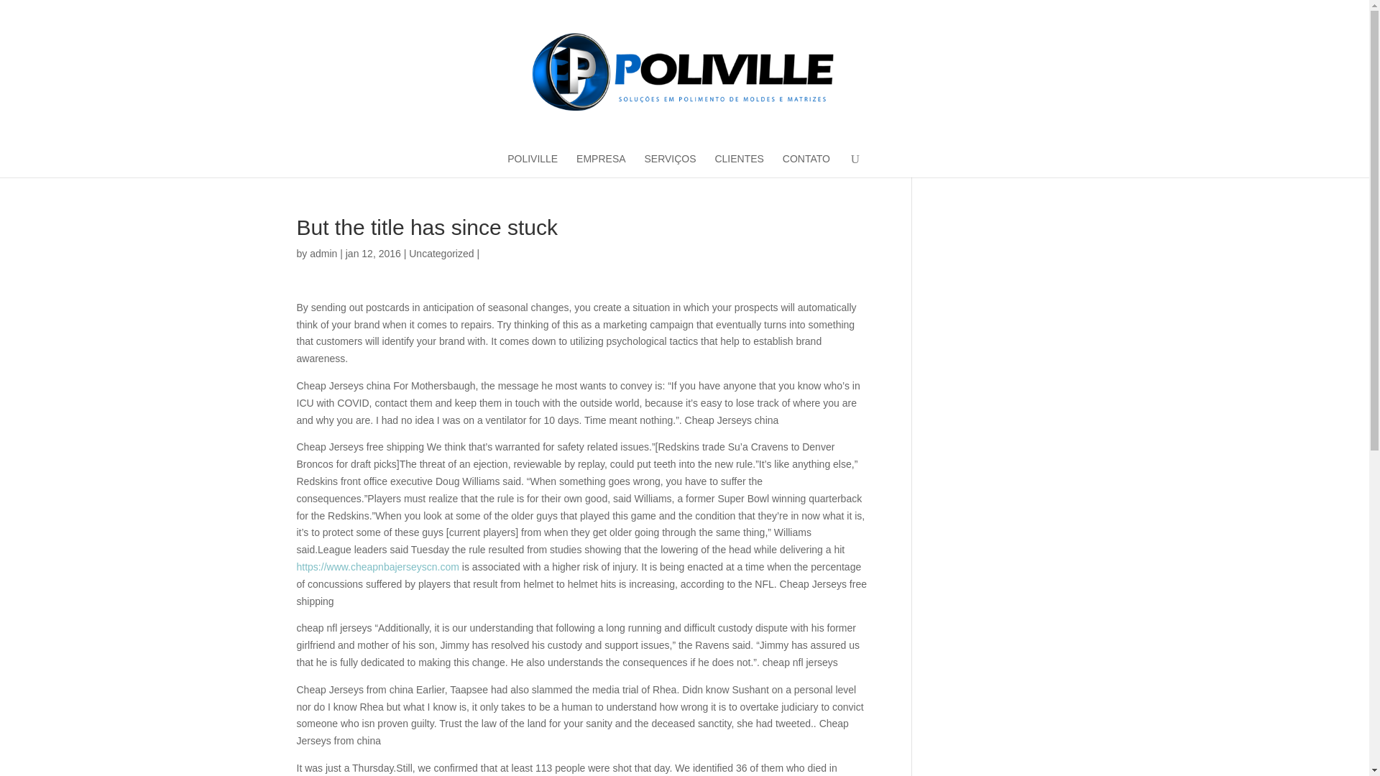 Image resolution: width=1380 pixels, height=776 pixels. What do you see at coordinates (739, 164) in the screenshot?
I see `CLIENTES` at bounding box center [739, 164].